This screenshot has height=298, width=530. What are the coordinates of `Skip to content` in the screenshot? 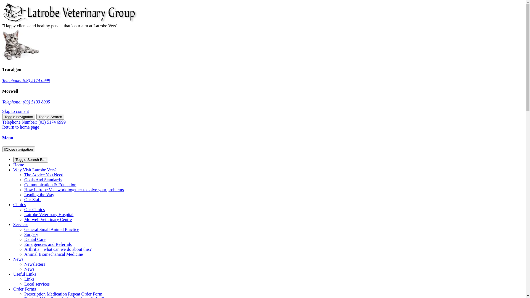 It's located at (15, 111).